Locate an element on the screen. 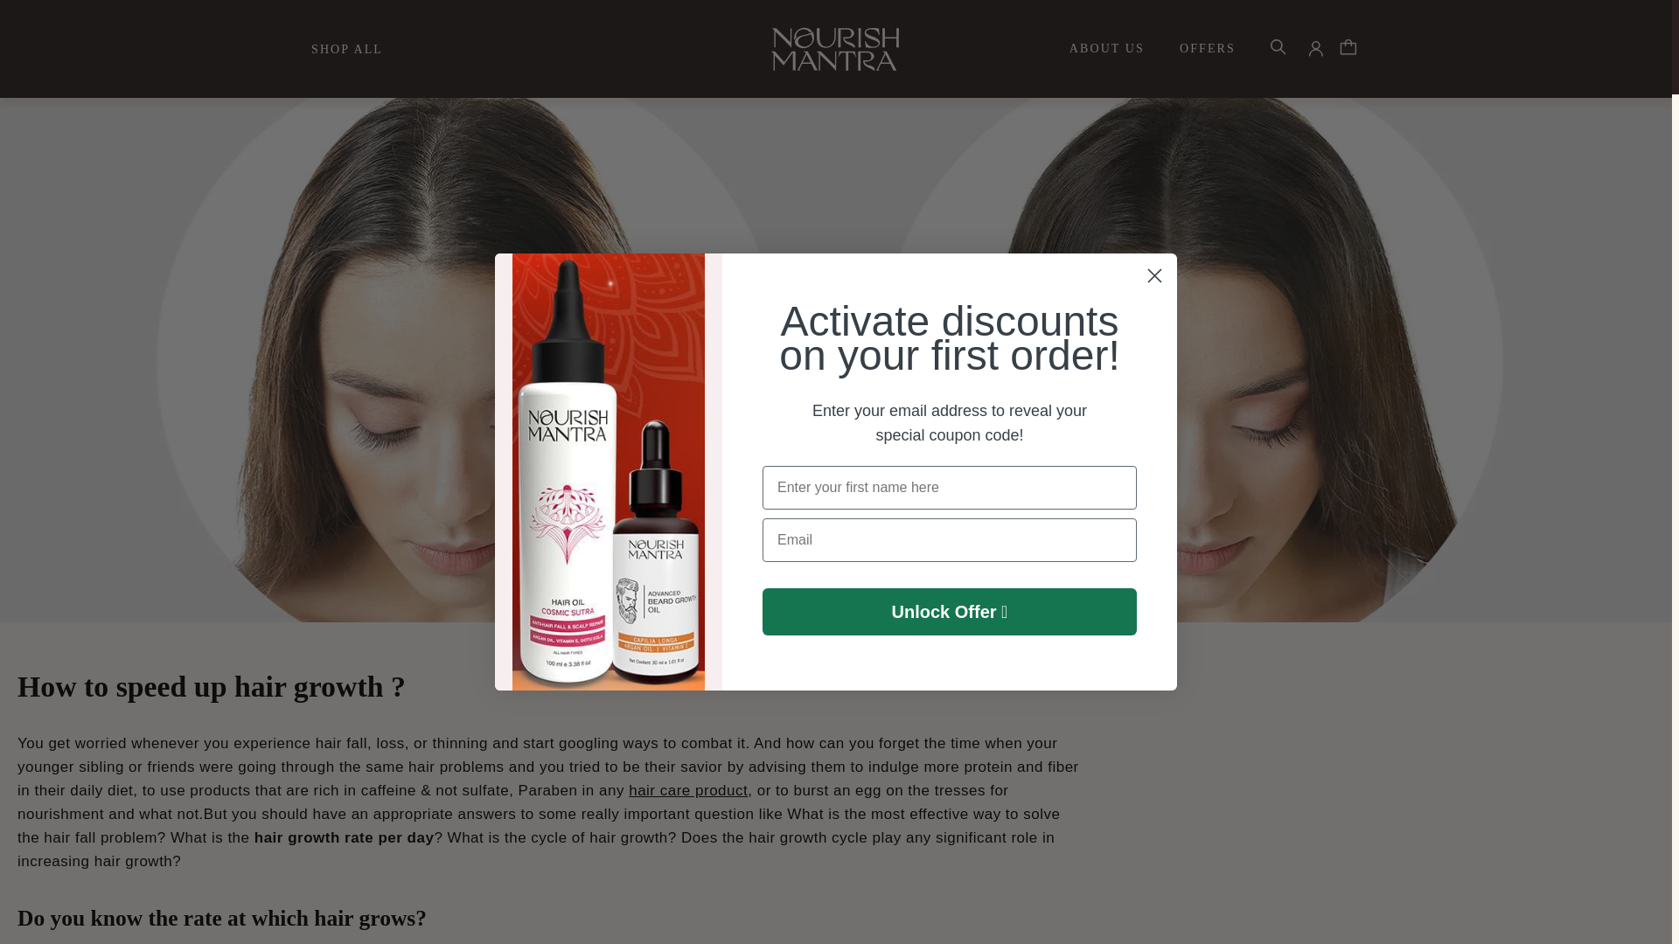 The height and width of the screenshot is (944, 1679). Cart is located at coordinates (1348, 49).